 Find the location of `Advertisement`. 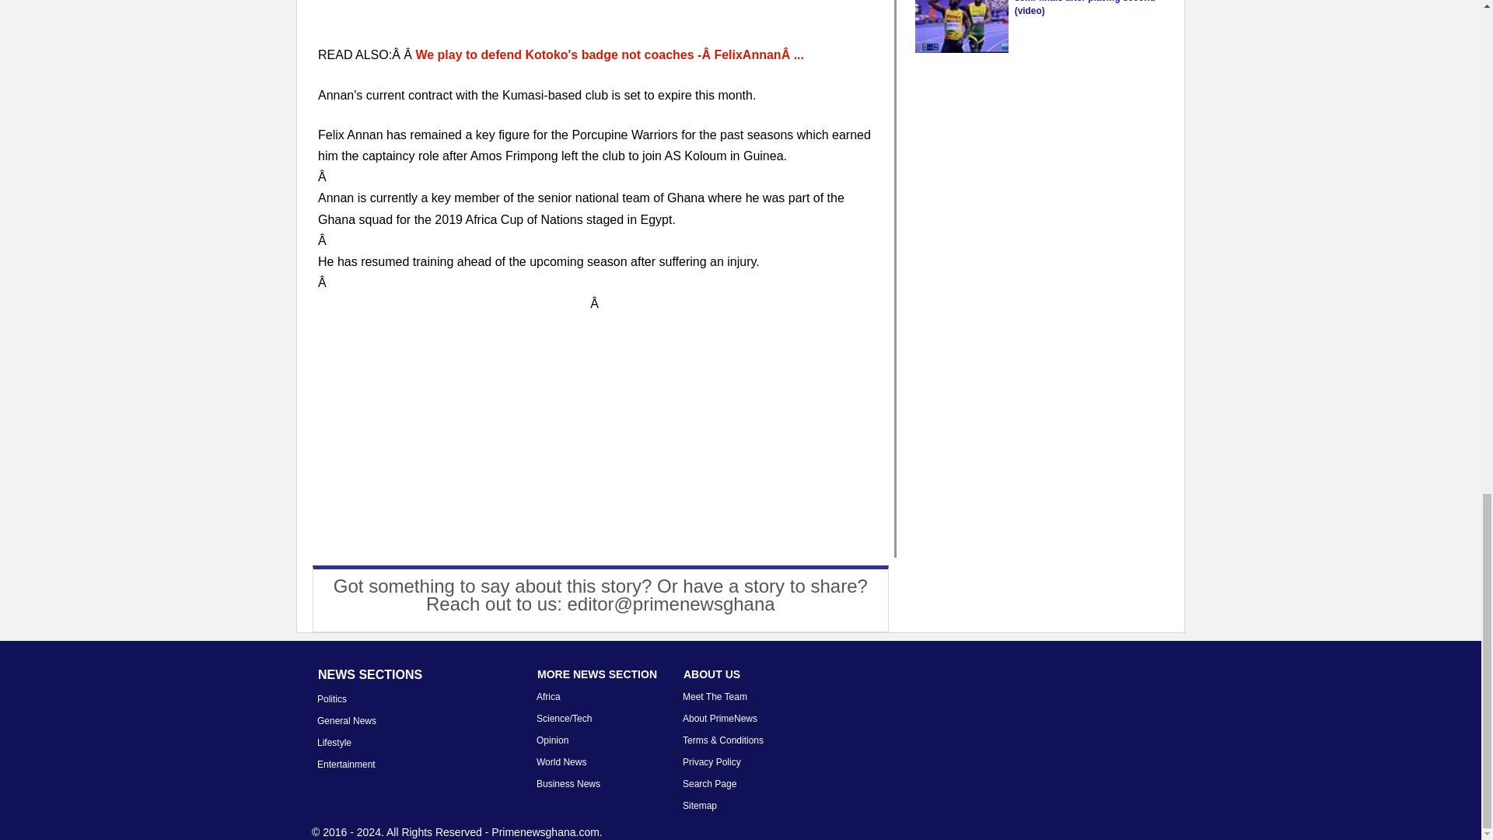

Advertisement is located at coordinates (596, 442).